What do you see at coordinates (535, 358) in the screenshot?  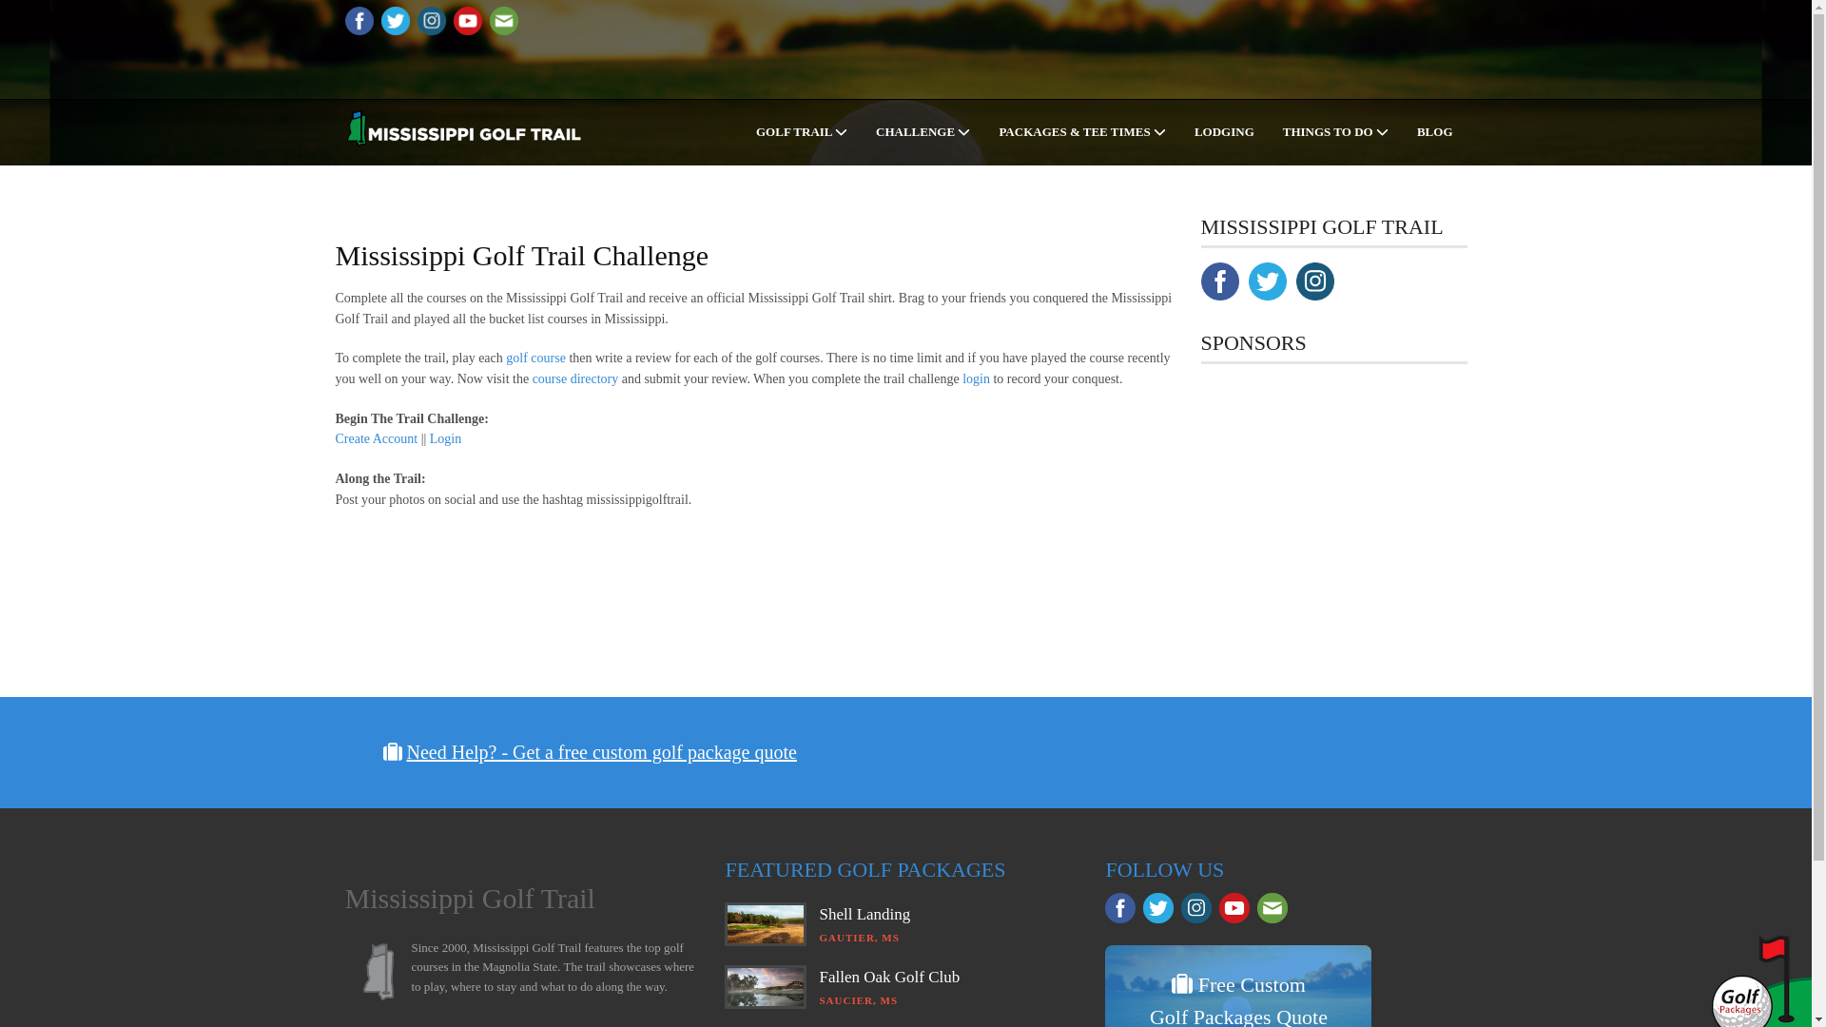 I see `golf course` at bounding box center [535, 358].